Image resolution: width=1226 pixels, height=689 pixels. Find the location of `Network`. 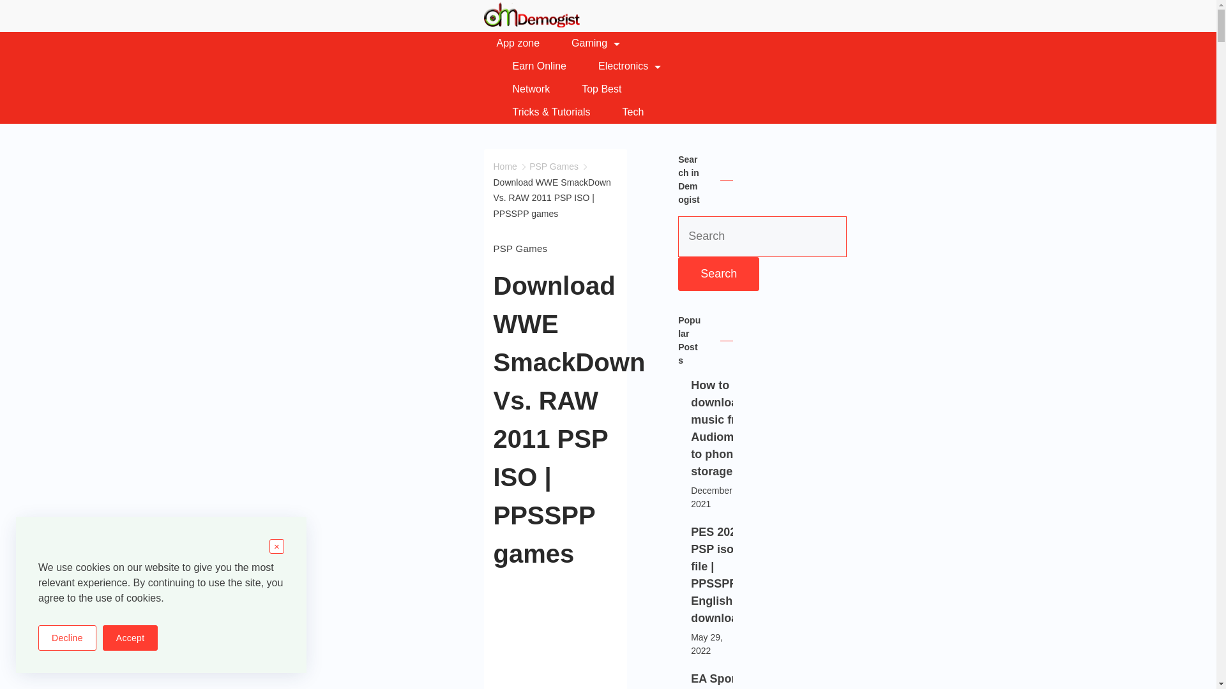

Network is located at coordinates (531, 89).